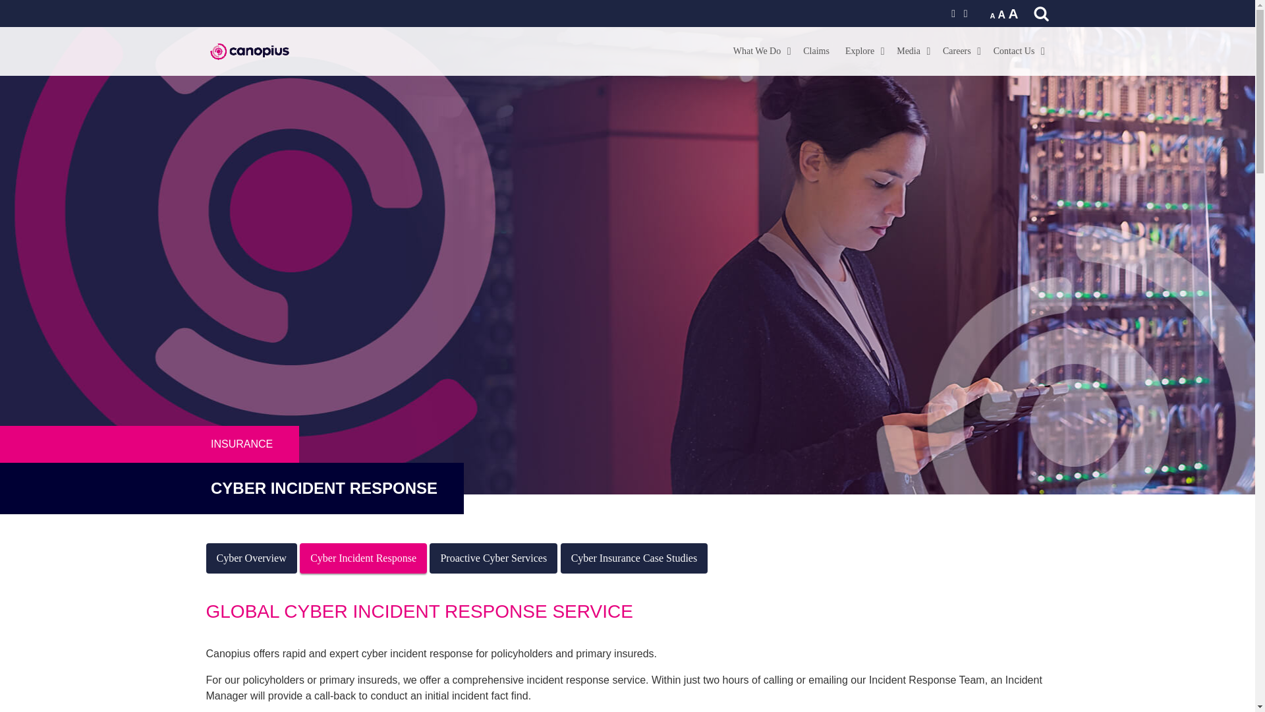 The height and width of the screenshot is (712, 1265). I want to click on Decrease font size, so click(992, 16).